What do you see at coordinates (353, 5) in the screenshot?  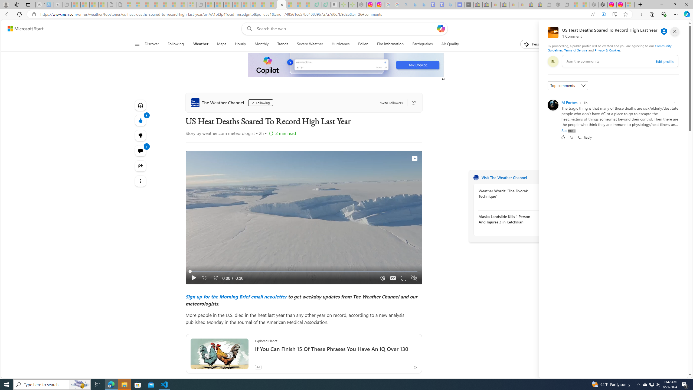 I see `Descarga Driver Updater - Sleeping` at bounding box center [353, 5].